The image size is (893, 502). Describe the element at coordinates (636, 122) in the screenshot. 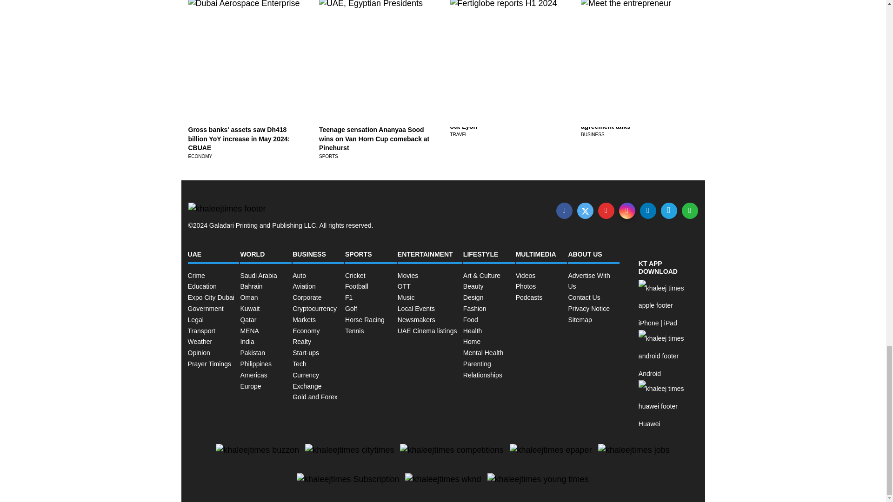

I see `GCC, Indonesia launches free trade agreement talks` at that location.